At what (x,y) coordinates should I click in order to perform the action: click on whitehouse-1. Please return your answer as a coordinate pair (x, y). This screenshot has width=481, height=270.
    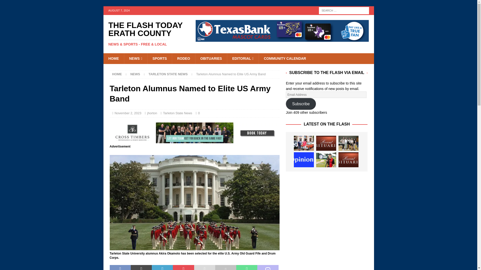
    Looking at the image, I should click on (194, 247).